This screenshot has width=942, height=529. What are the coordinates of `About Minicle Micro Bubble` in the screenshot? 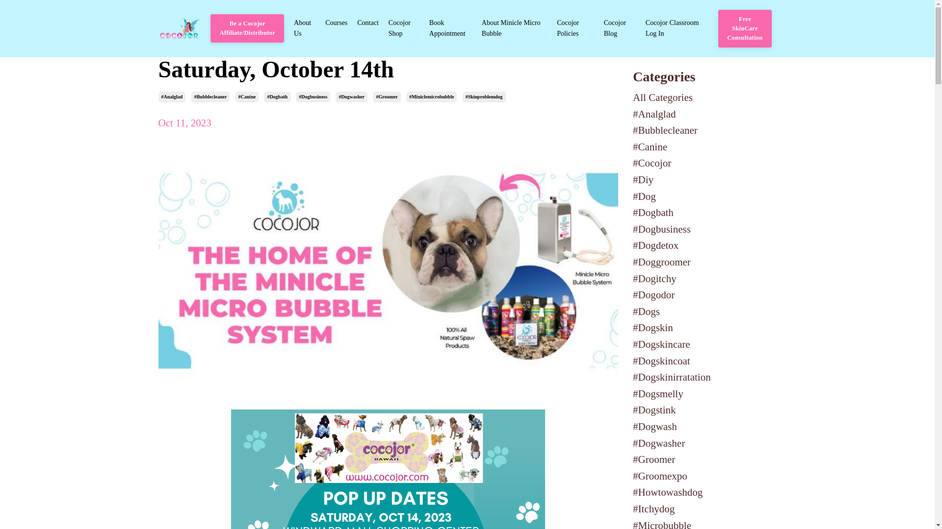 It's located at (514, 28).